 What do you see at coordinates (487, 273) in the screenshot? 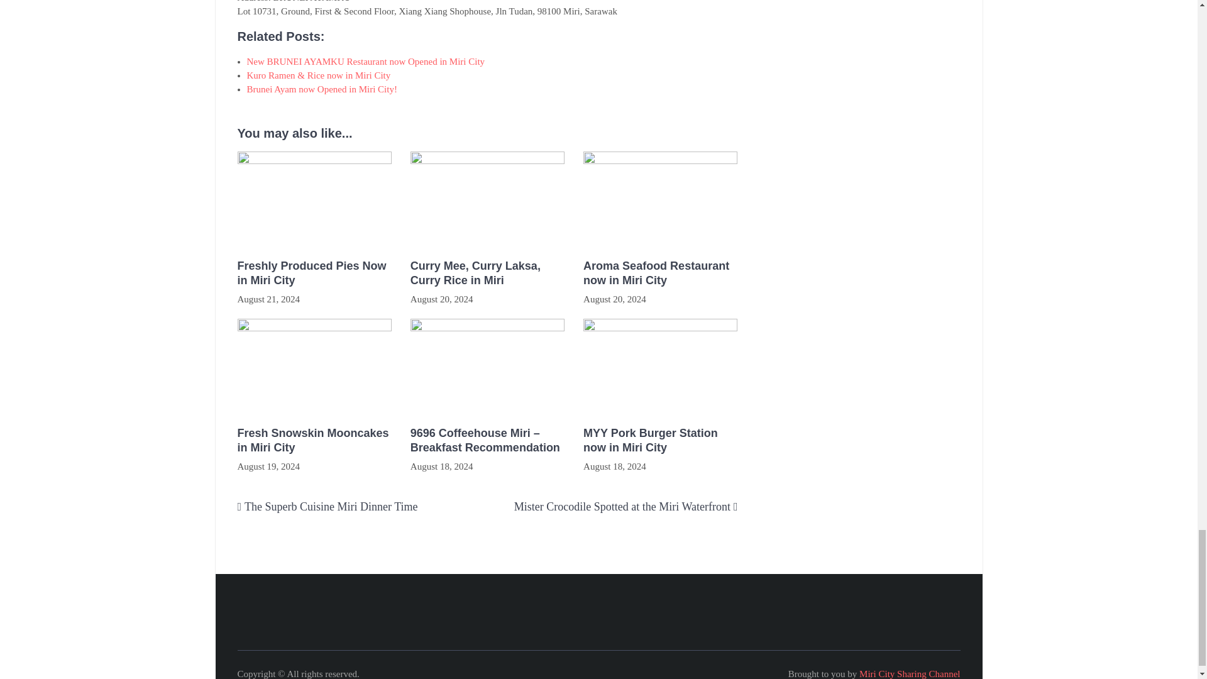
I see `Curry Mee, Curry Laksa, Curry Rice in Miri` at bounding box center [487, 273].